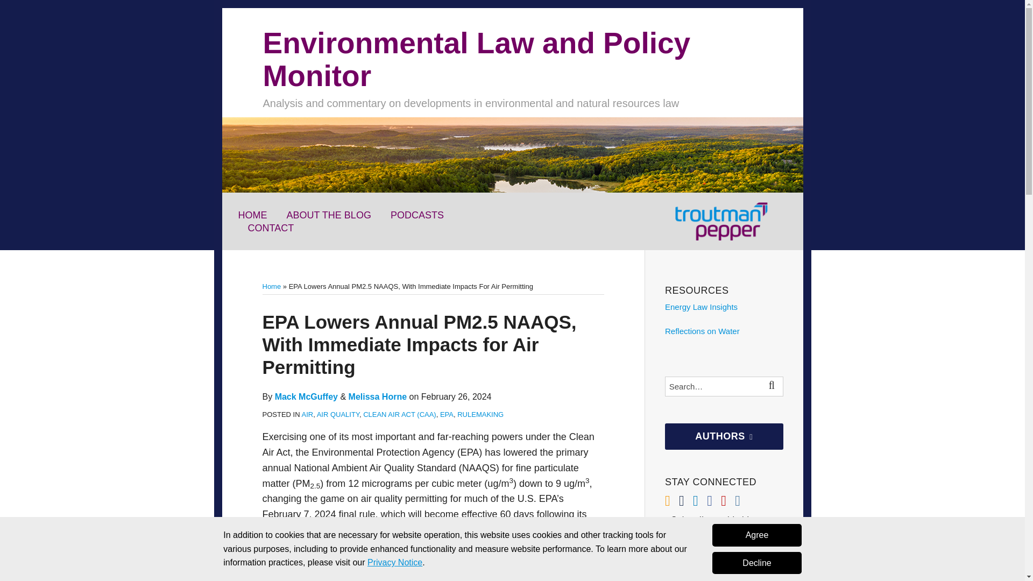 The width and height of the screenshot is (1033, 581). What do you see at coordinates (271, 286) in the screenshot?
I see `Home` at bounding box center [271, 286].